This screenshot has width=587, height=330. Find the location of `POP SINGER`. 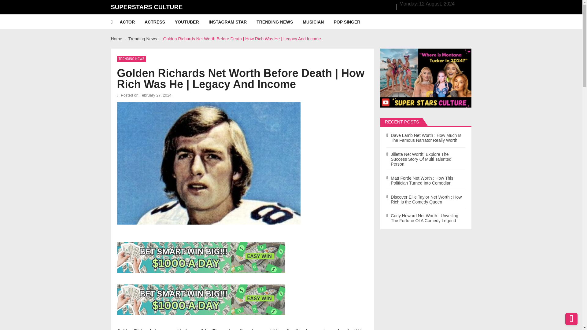

POP SINGER is located at coordinates (352, 22).